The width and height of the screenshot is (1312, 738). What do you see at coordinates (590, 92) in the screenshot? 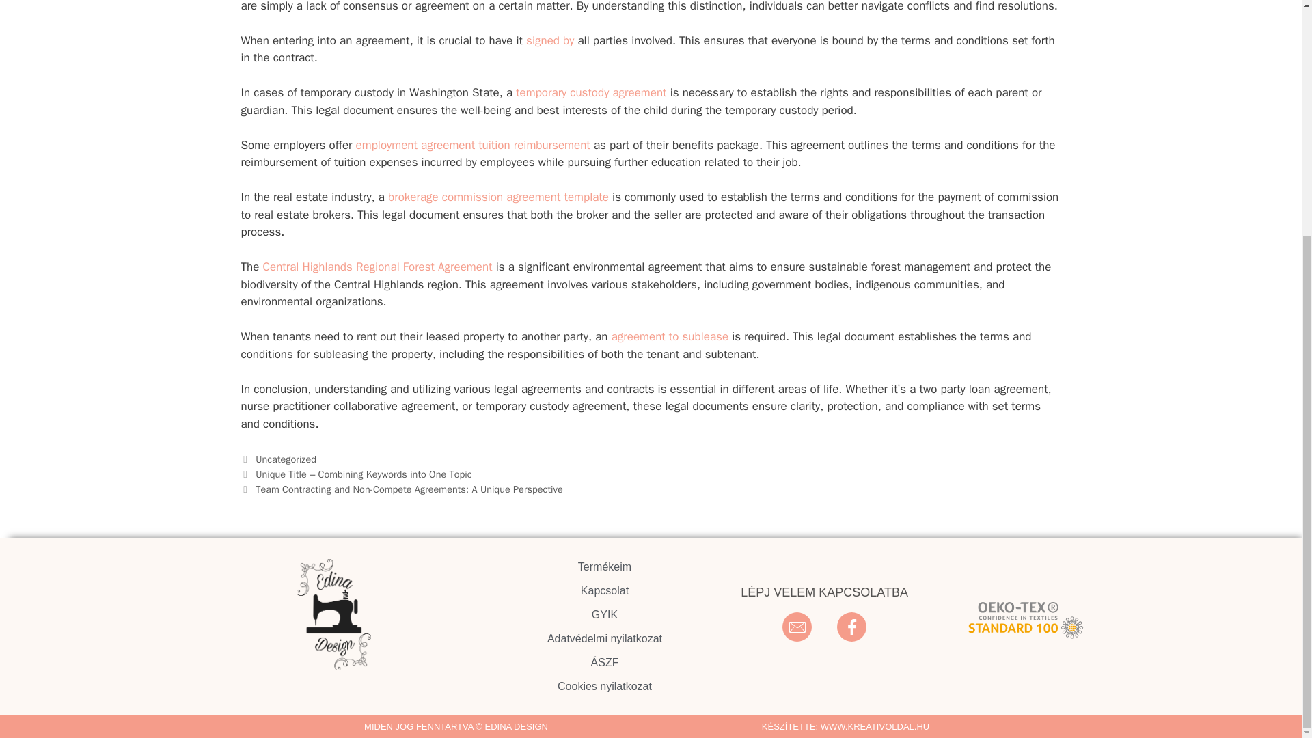
I see `temporary custody agreement` at bounding box center [590, 92].